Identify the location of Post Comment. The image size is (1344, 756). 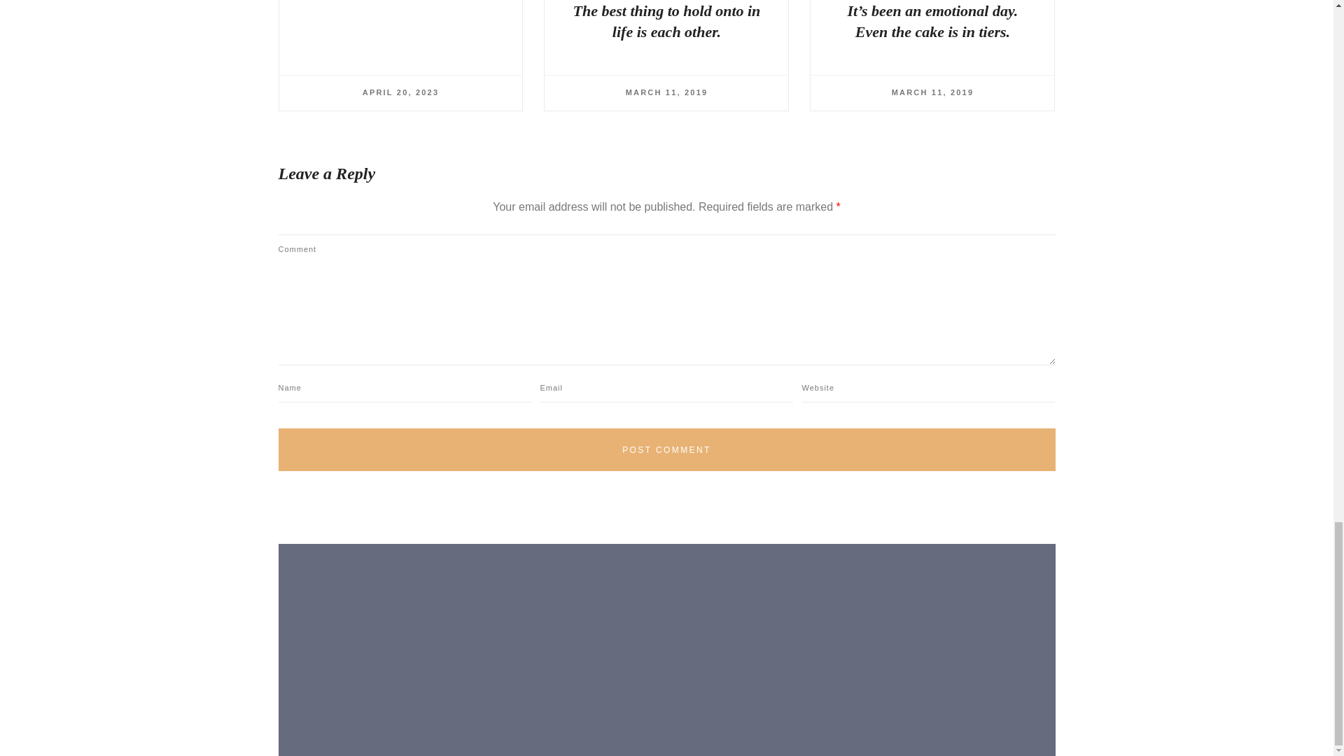
(666, 449).